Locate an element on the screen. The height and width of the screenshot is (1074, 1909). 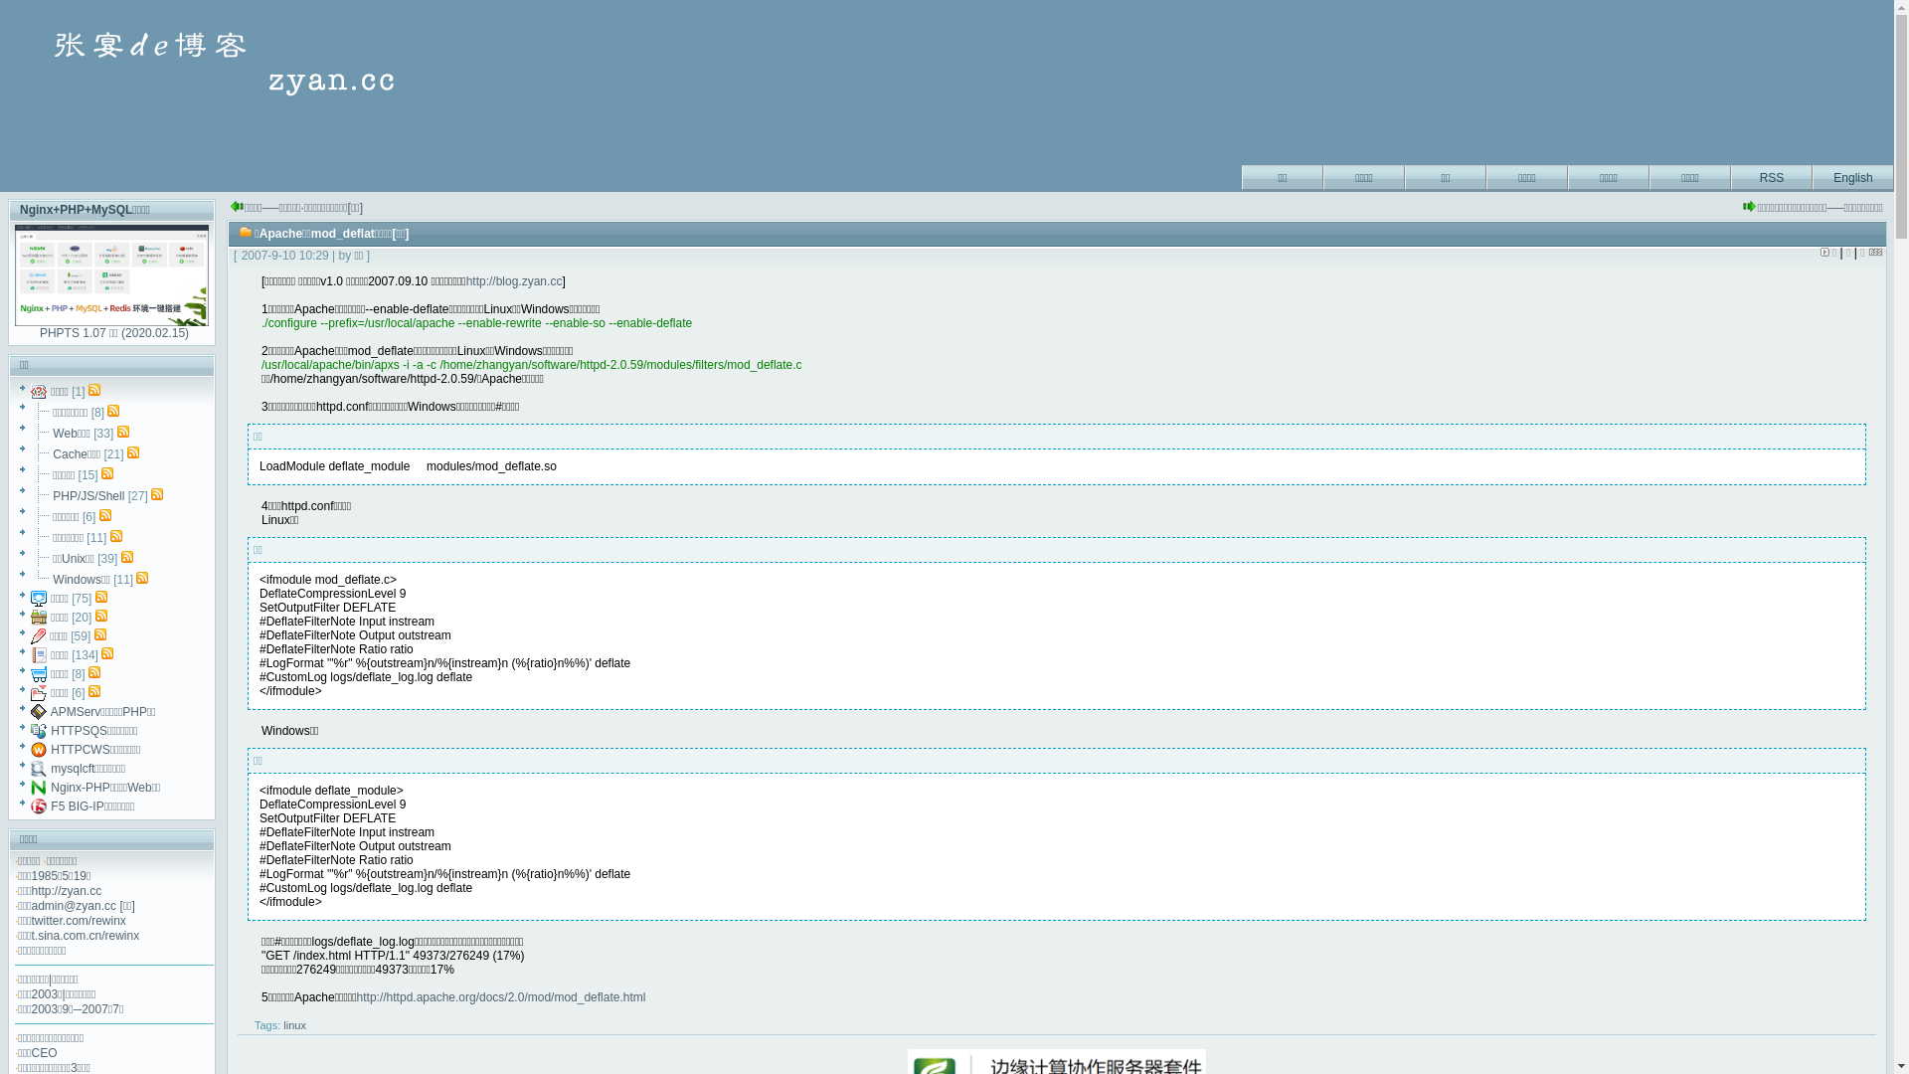
twitter.com/rewinx is located at coordinates (80, 921).